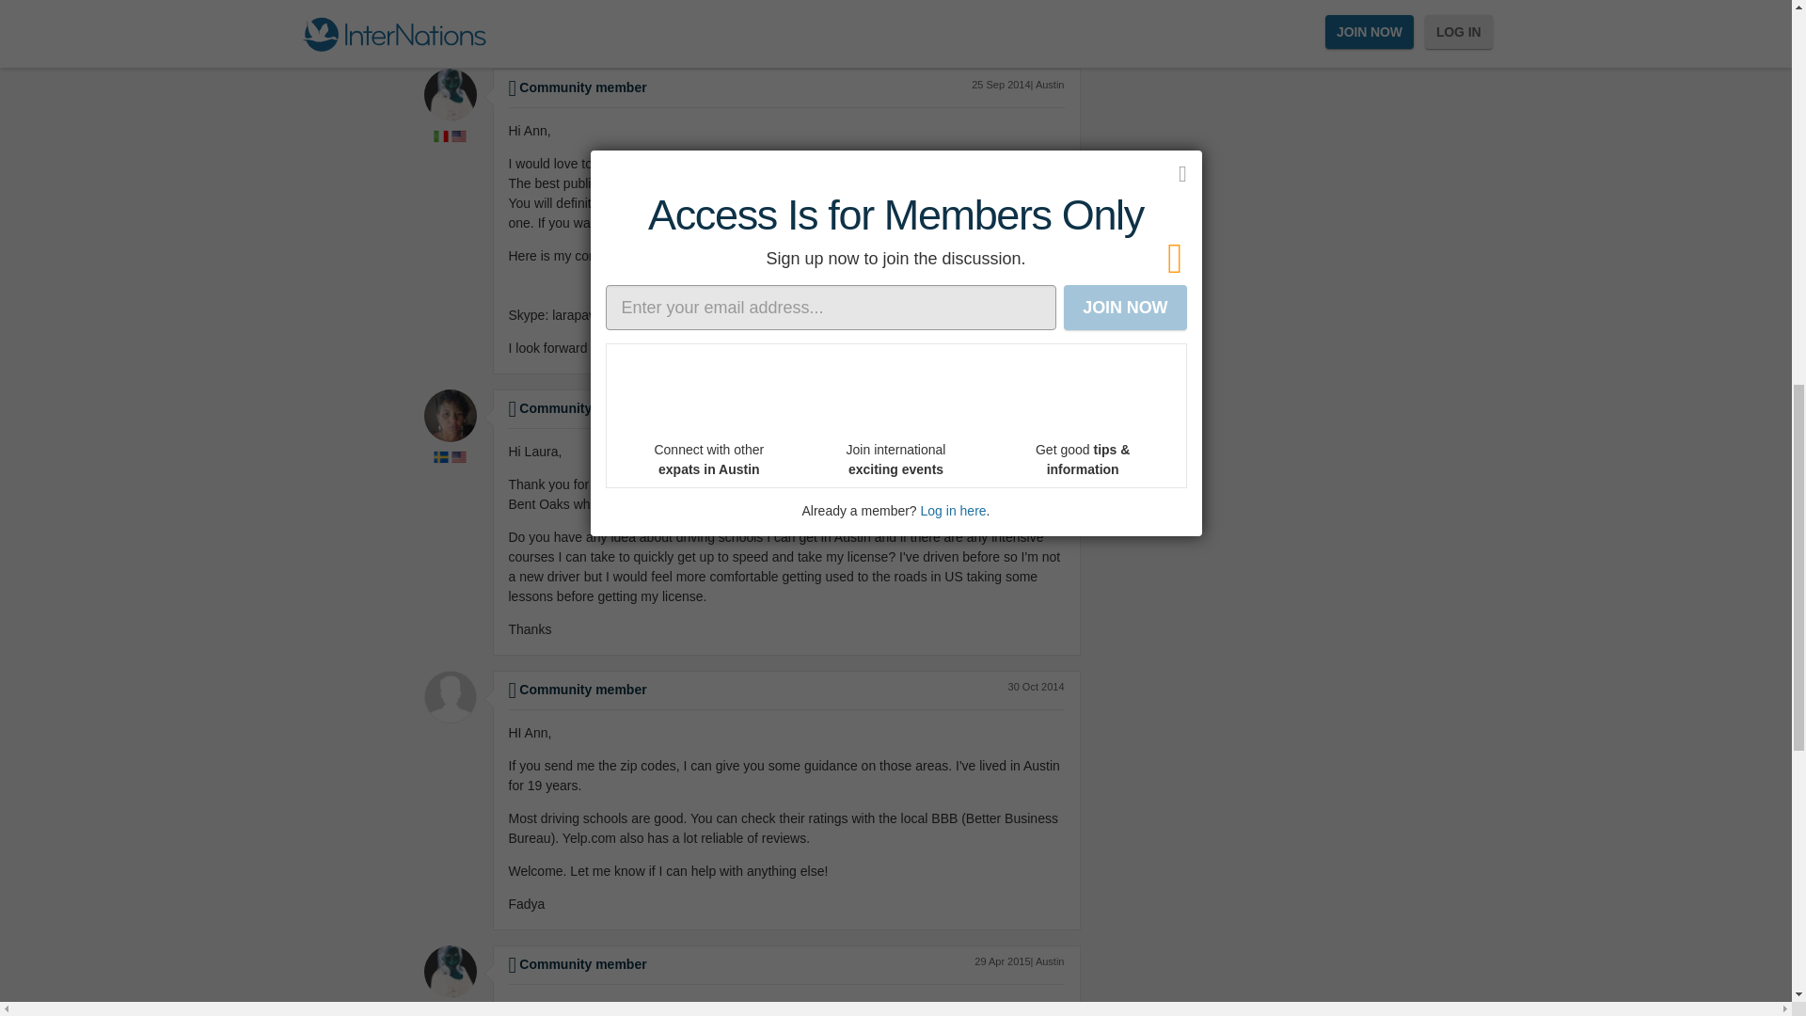  I want to click on Community member, so click(577, 407).